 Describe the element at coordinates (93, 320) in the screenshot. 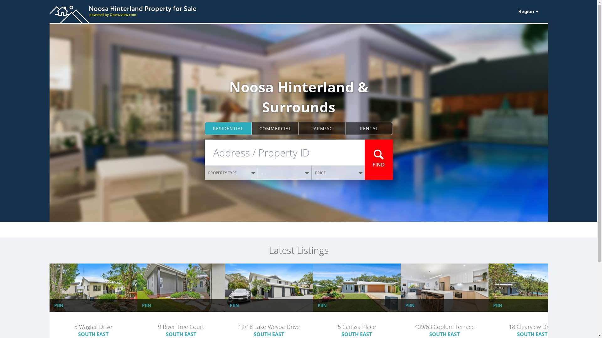

I see `Property #854262` at that location.